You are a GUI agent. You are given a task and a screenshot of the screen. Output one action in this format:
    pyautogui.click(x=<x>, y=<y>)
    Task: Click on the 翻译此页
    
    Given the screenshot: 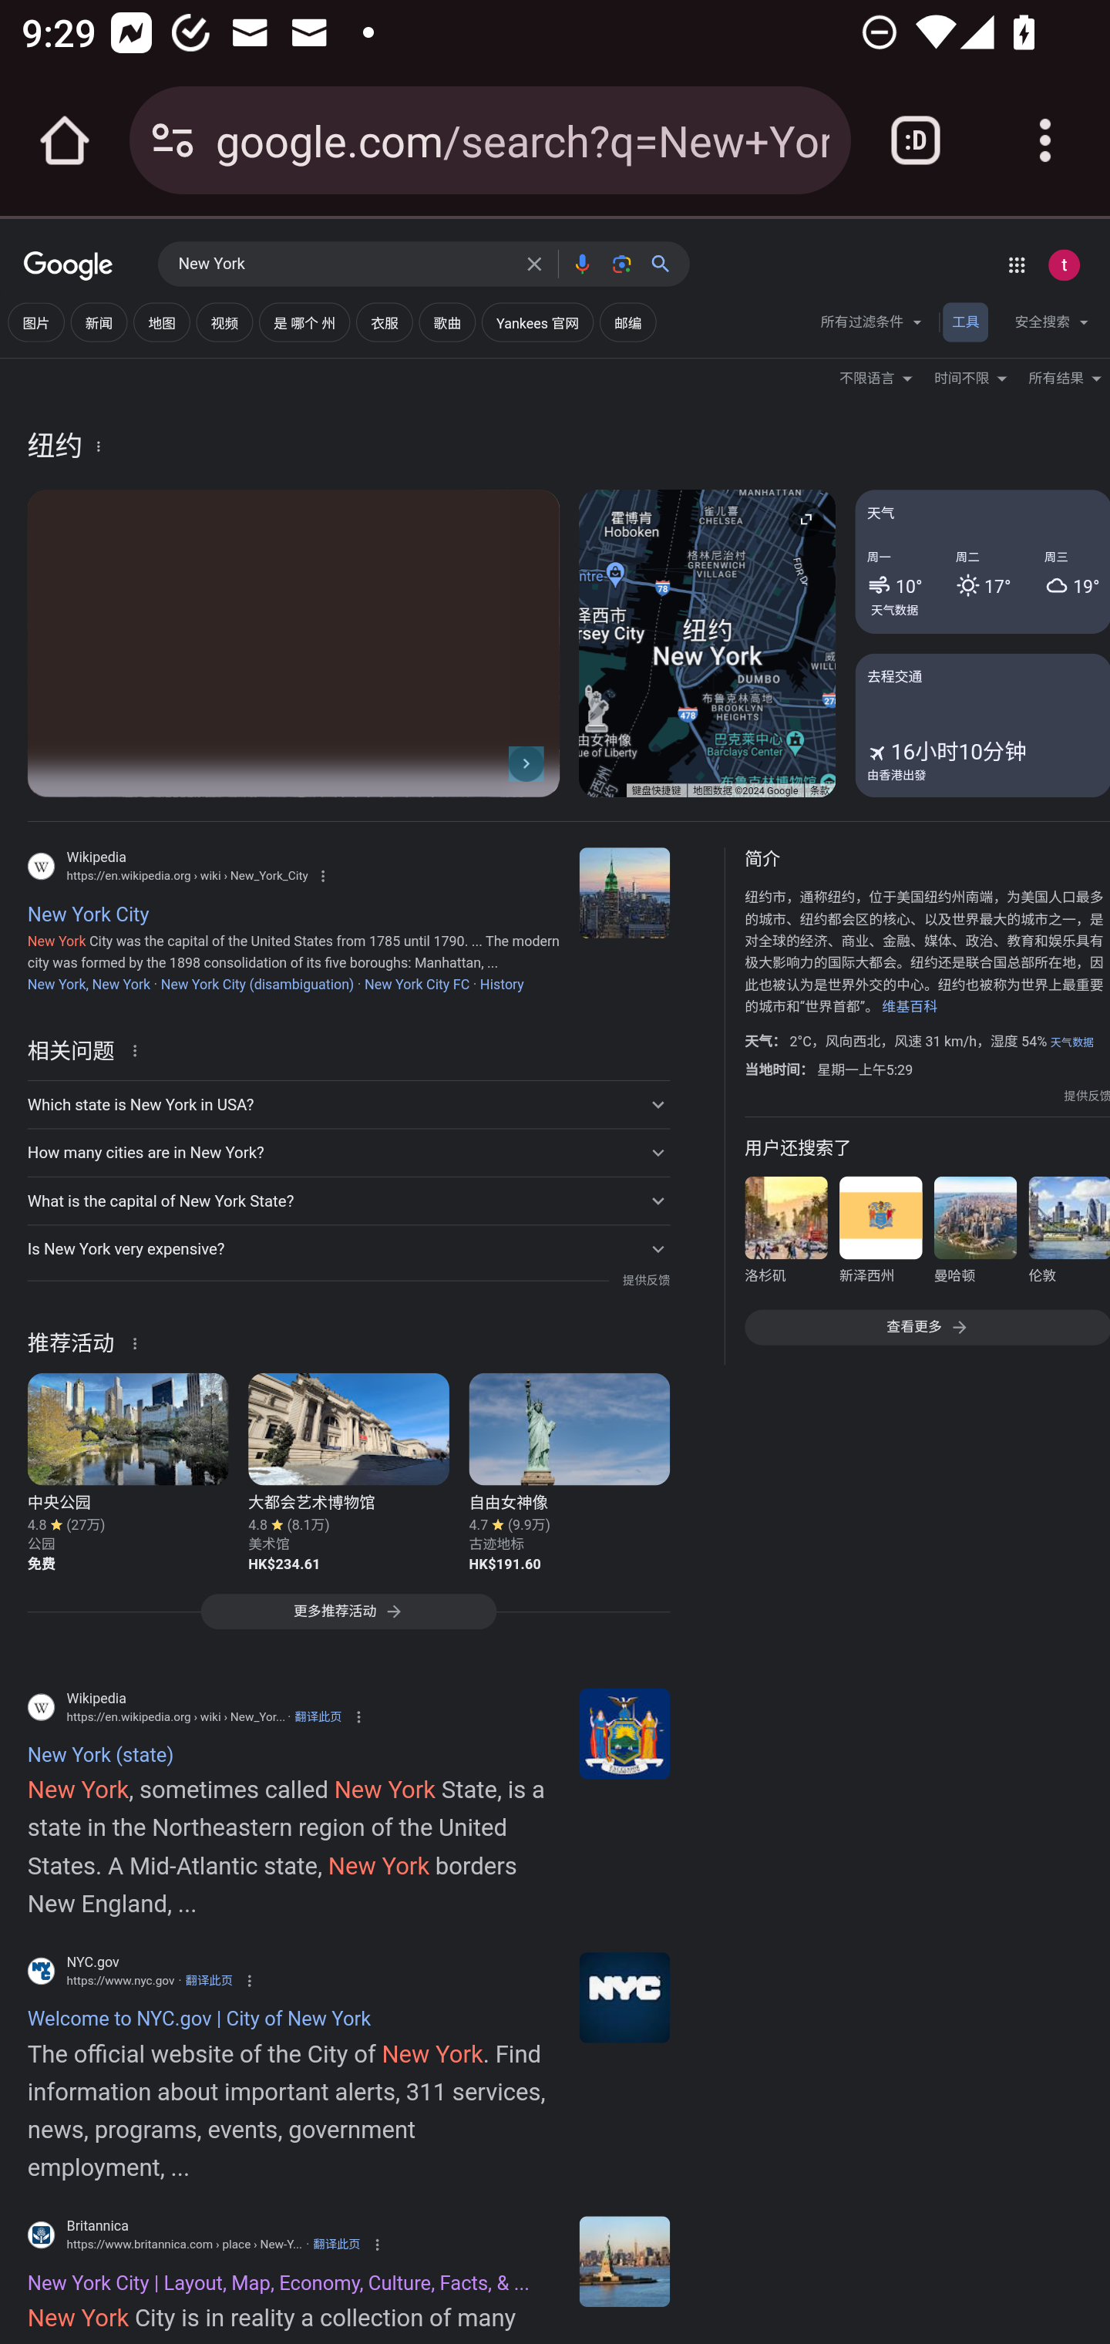 What is the action you would take?
    pyautogui.click(x=318, y=1716)
    